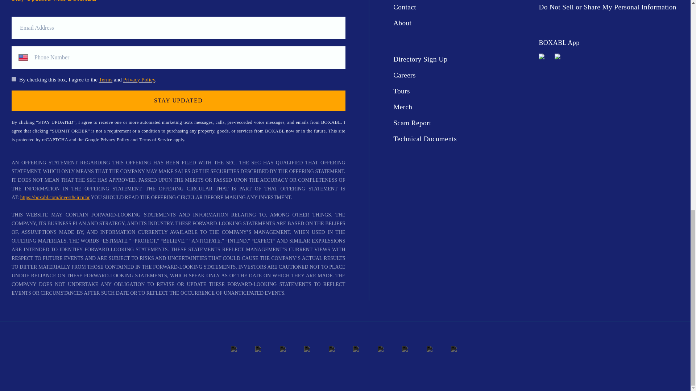  I want to click on Terms, so click(105, 79).